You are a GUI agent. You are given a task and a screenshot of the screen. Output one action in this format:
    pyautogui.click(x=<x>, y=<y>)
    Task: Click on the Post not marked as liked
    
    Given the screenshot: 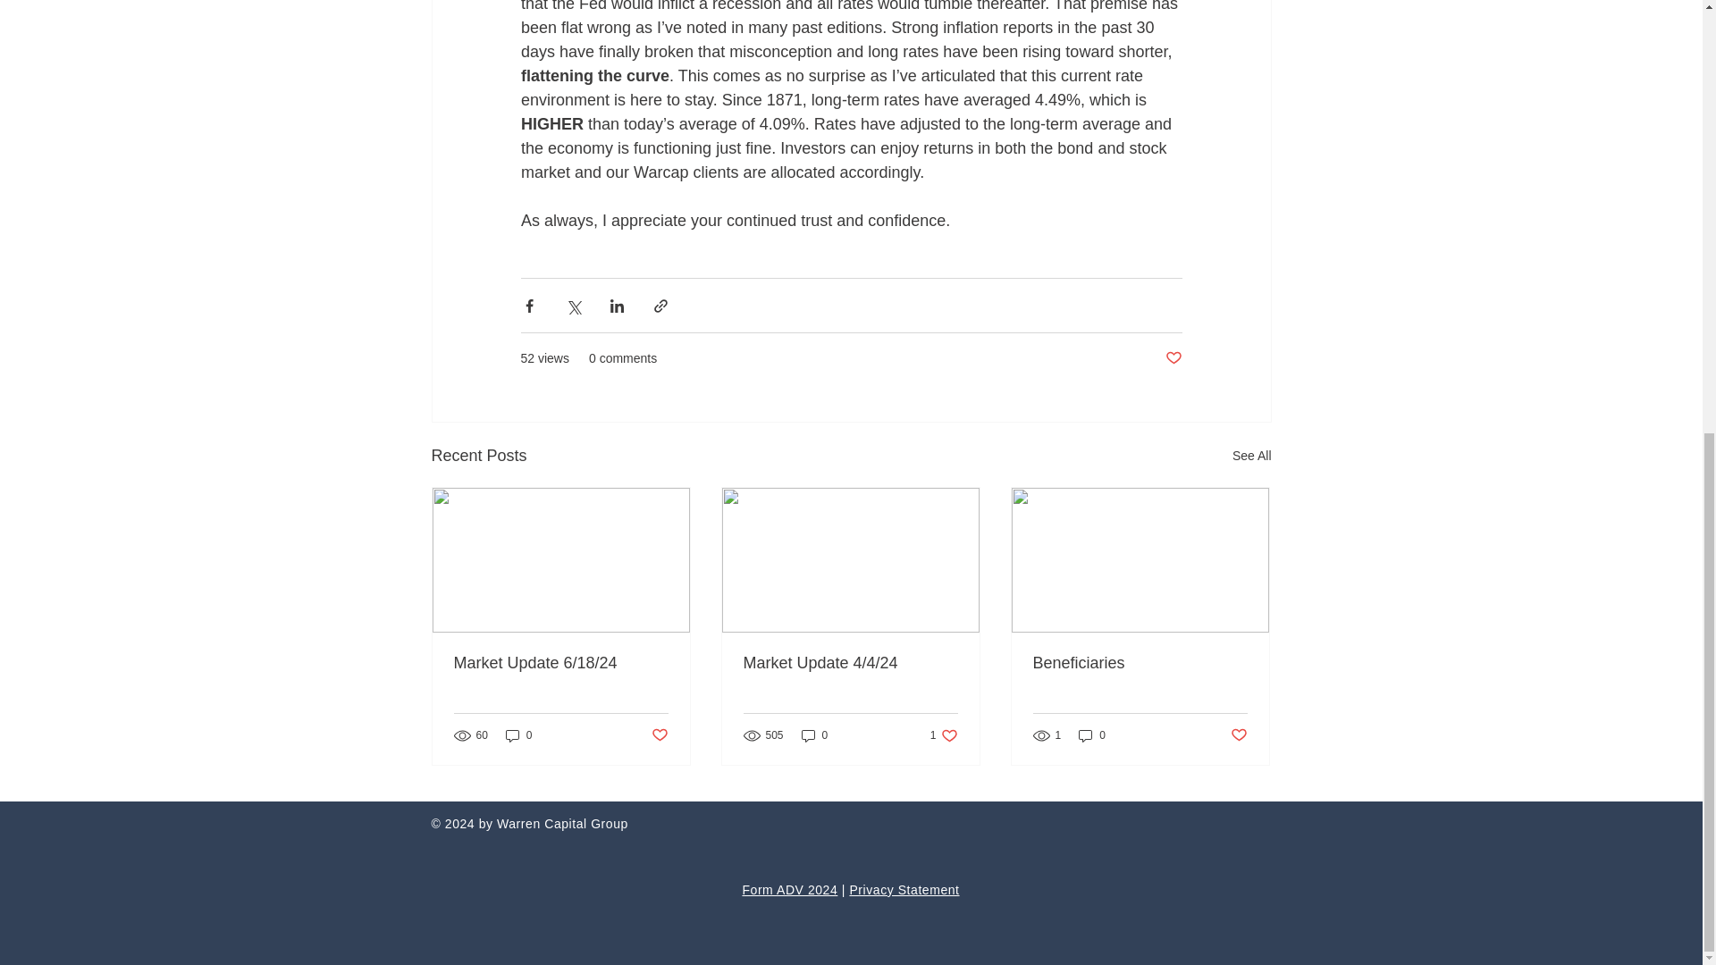 What is the action you would take?
    pyautogui.click(x=518, y=735)
    